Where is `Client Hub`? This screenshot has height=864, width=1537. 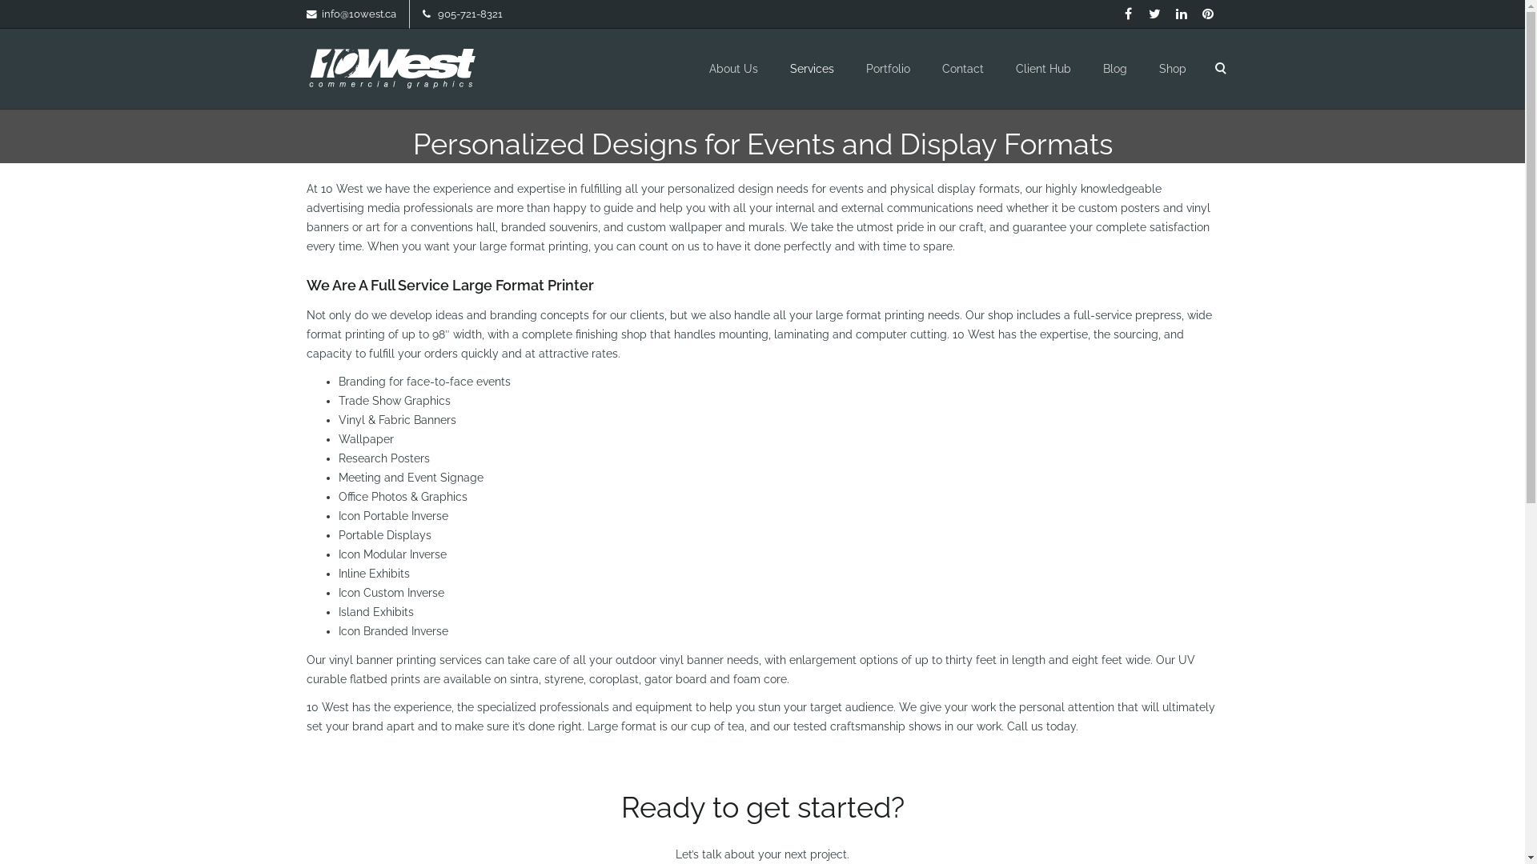
Client Hub is located at coordinates (1042, 69).